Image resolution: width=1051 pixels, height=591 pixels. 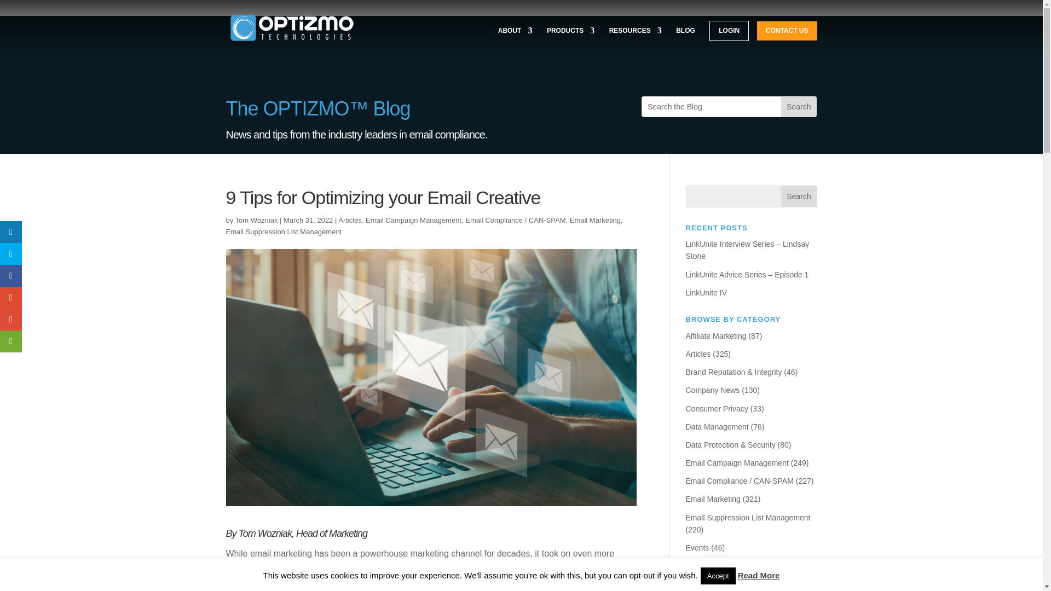 I want to click on CONTACT US, so click(x=787, y=31).